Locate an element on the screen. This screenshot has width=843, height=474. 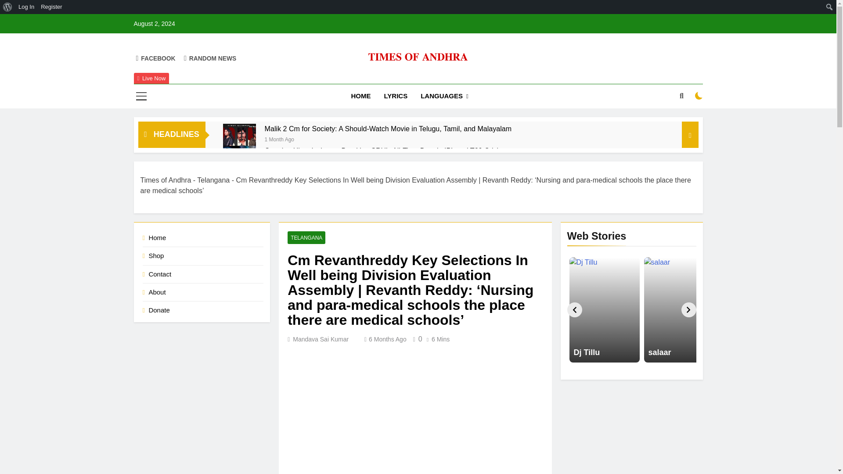
LANGUAGES is located at coordinates (444, 97).